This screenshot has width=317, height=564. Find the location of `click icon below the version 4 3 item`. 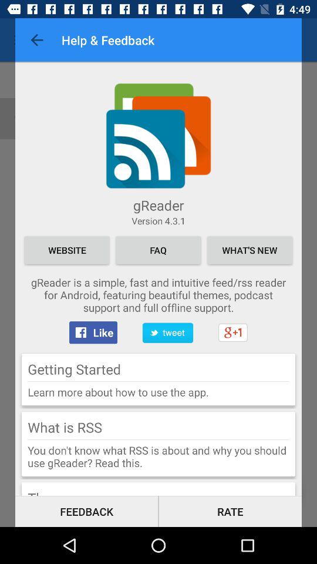

click icon below the version 4 3 item is located at coordinates (67, 250).